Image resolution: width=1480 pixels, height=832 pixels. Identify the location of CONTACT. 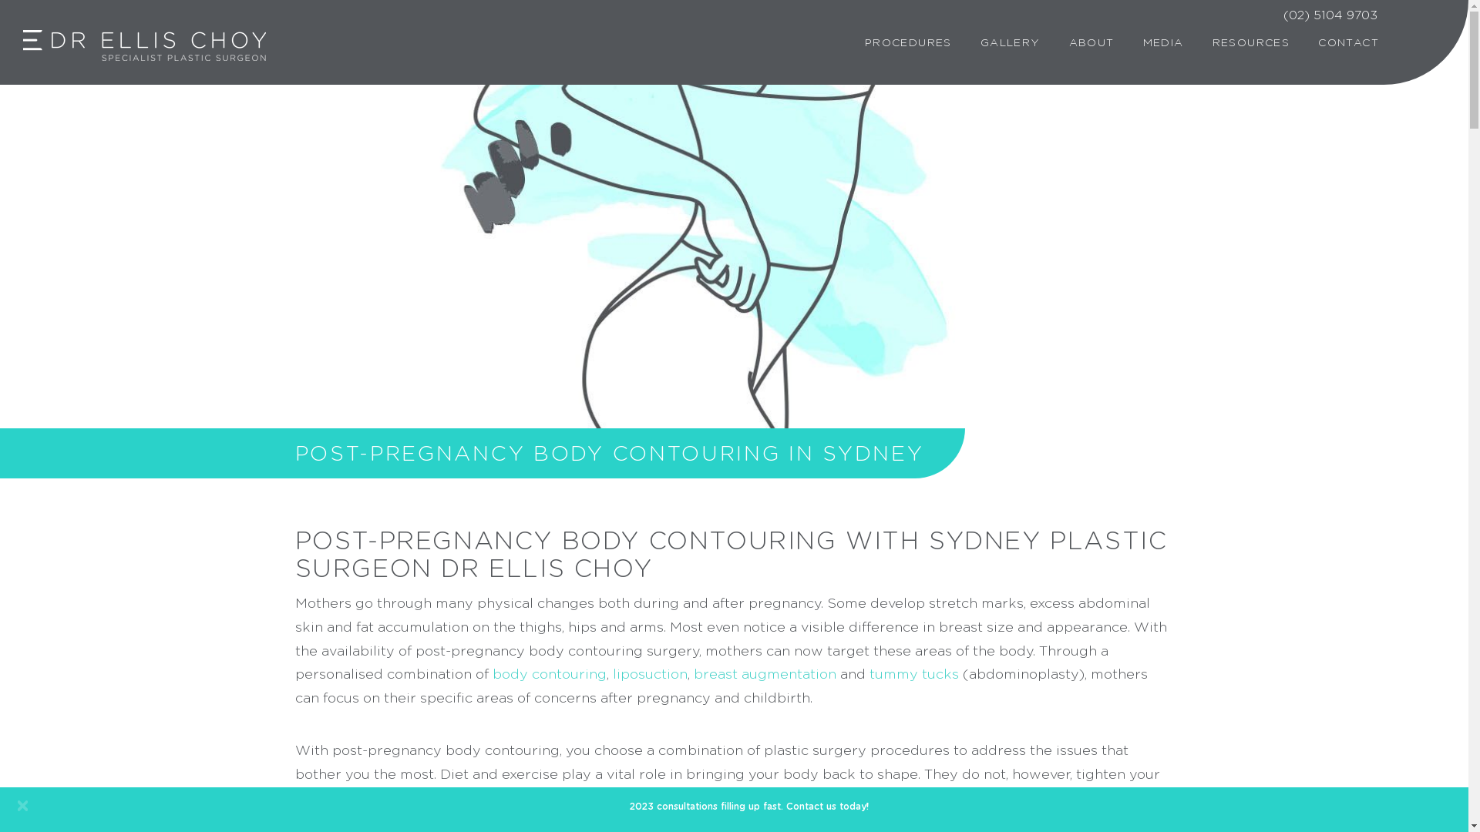
(1349, 43).